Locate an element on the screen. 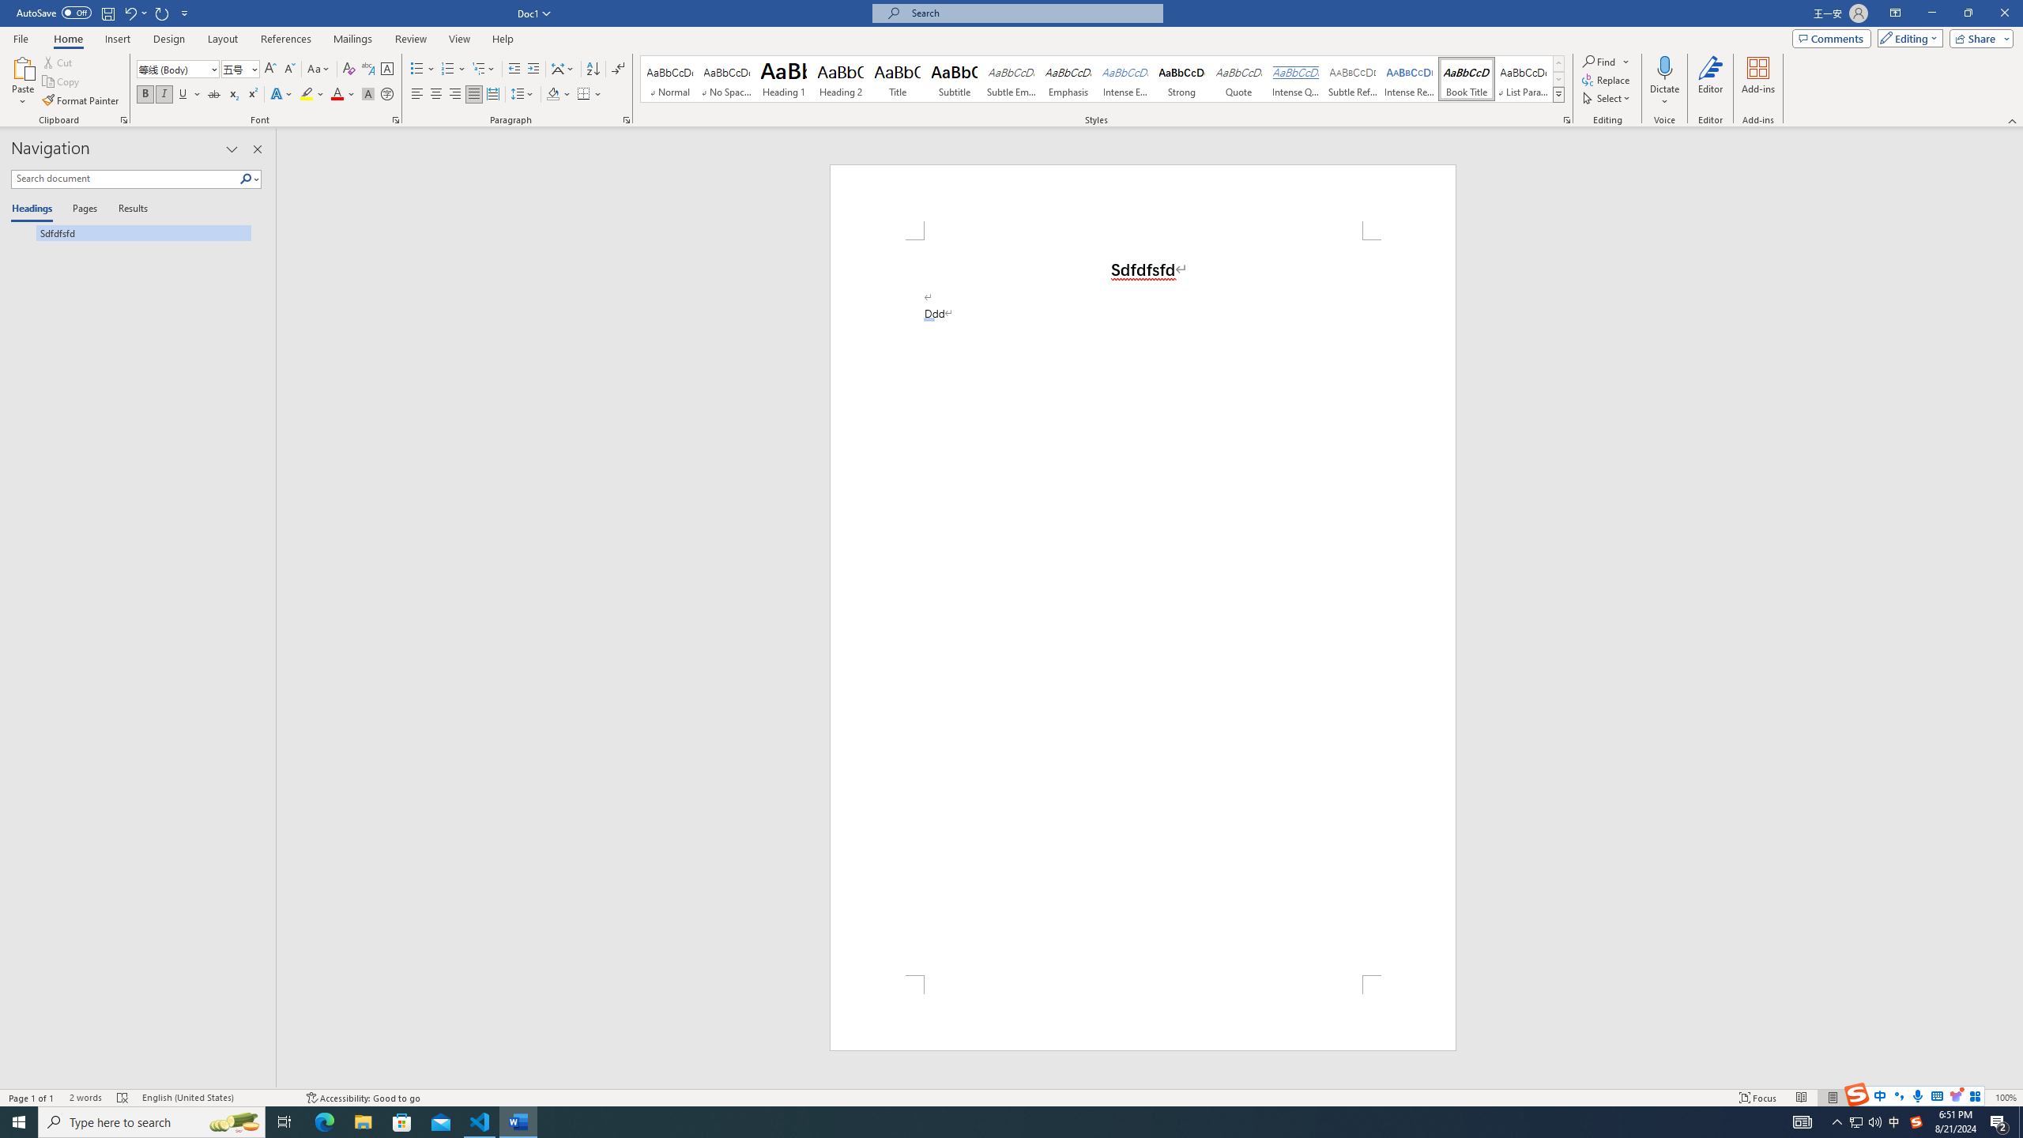  Find is located at coordinates (1606, 62).